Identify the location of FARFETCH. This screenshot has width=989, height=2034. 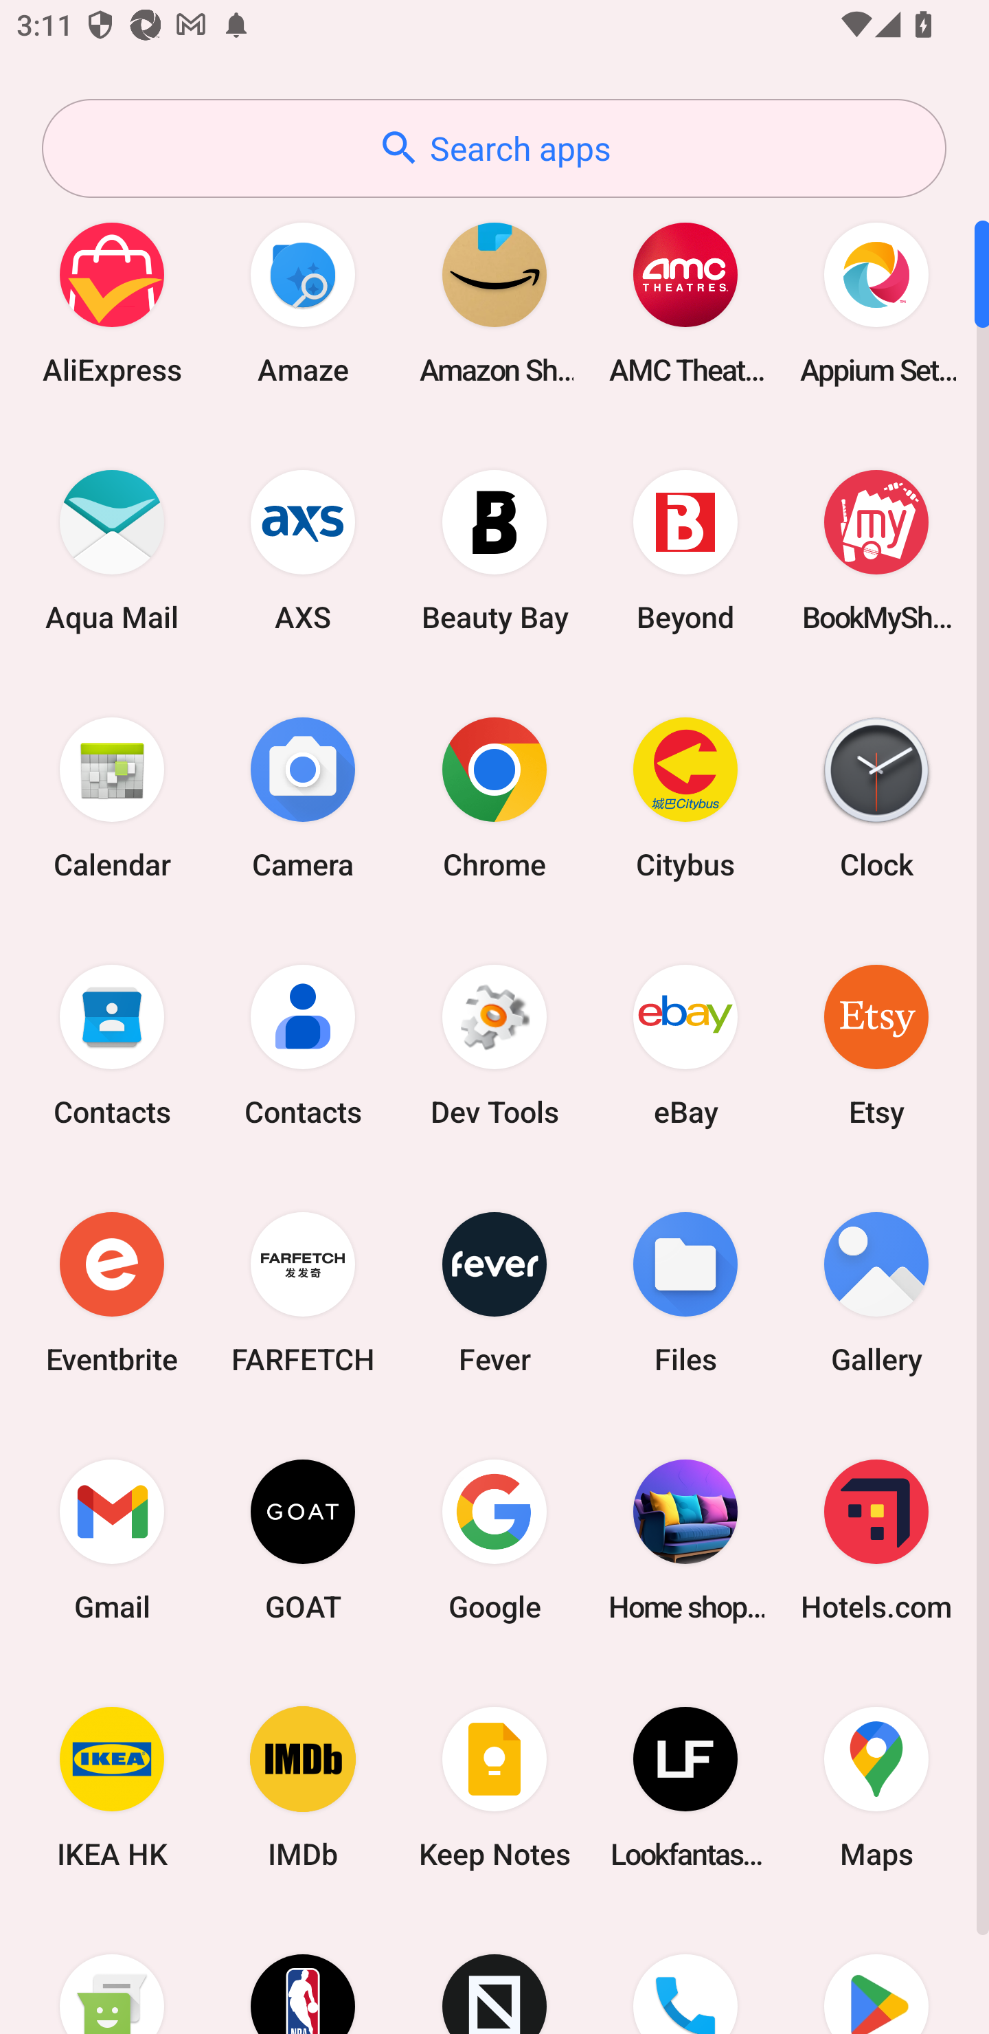
(303, 1292).